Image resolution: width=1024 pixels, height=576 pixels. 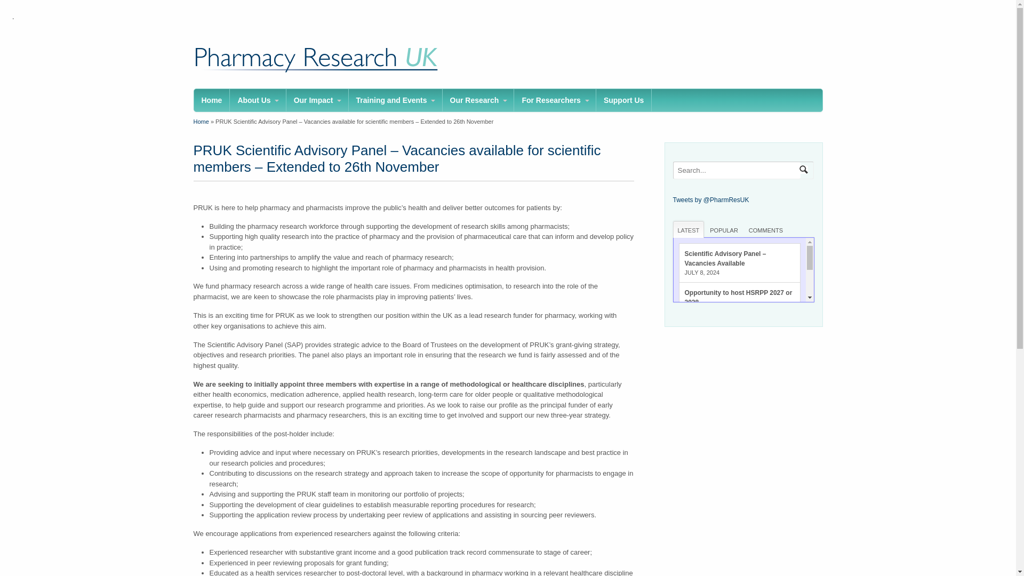 I want to click on For Researchers, so click(x=555, y=100).